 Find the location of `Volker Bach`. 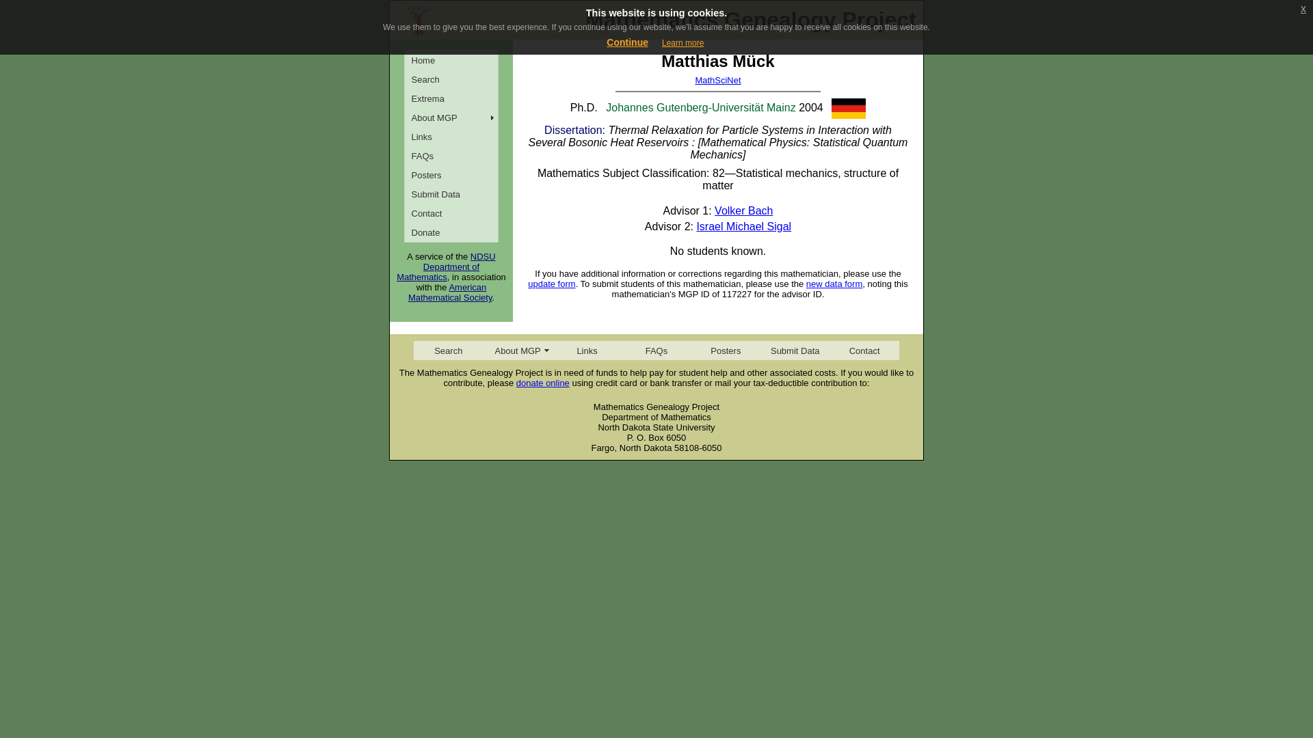

Volker Bach is located at coordinates (743, 210).